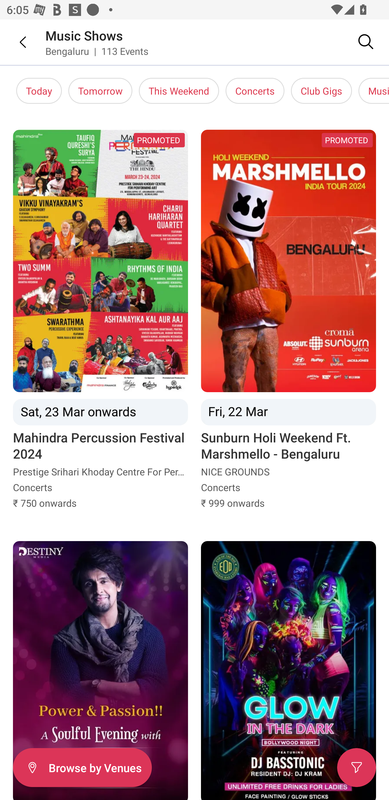  What do you see at coordinates (179, 91) in the screenshot?
I see `This Weekend` at bounding box center [179, 91].